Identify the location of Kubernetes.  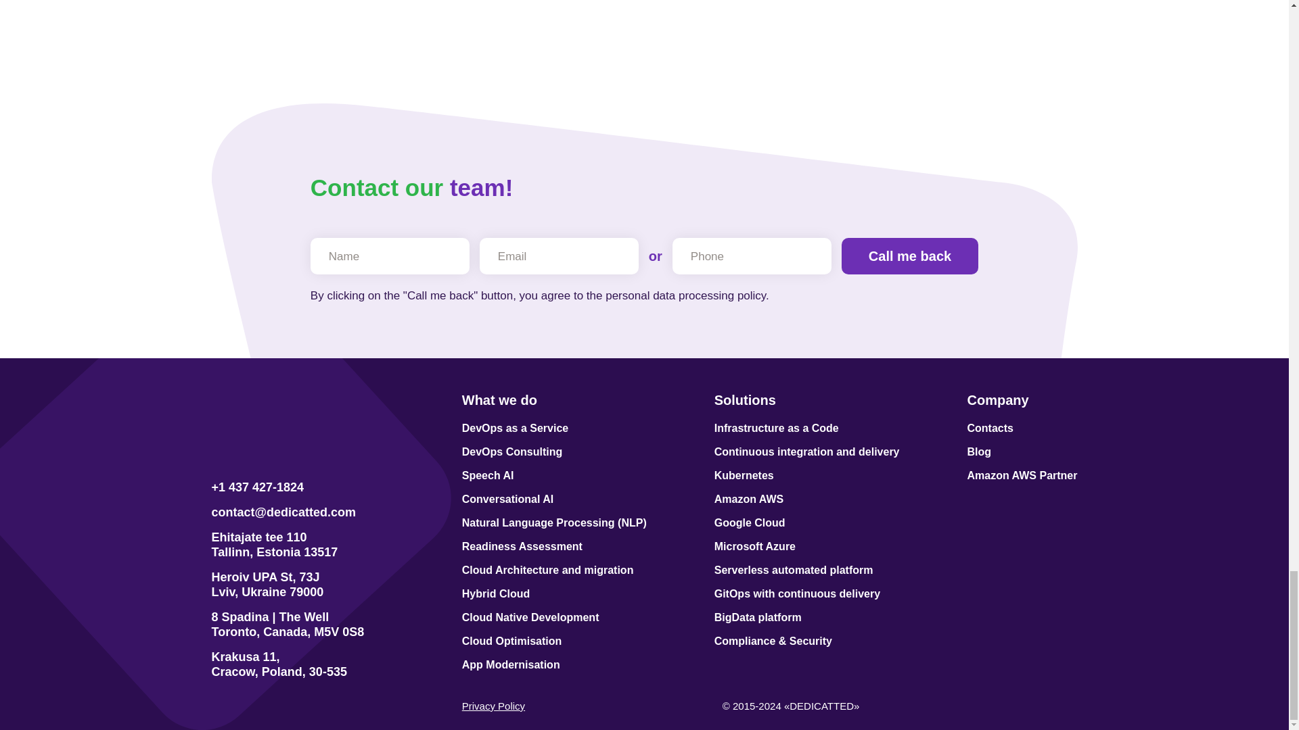
(807, 476).